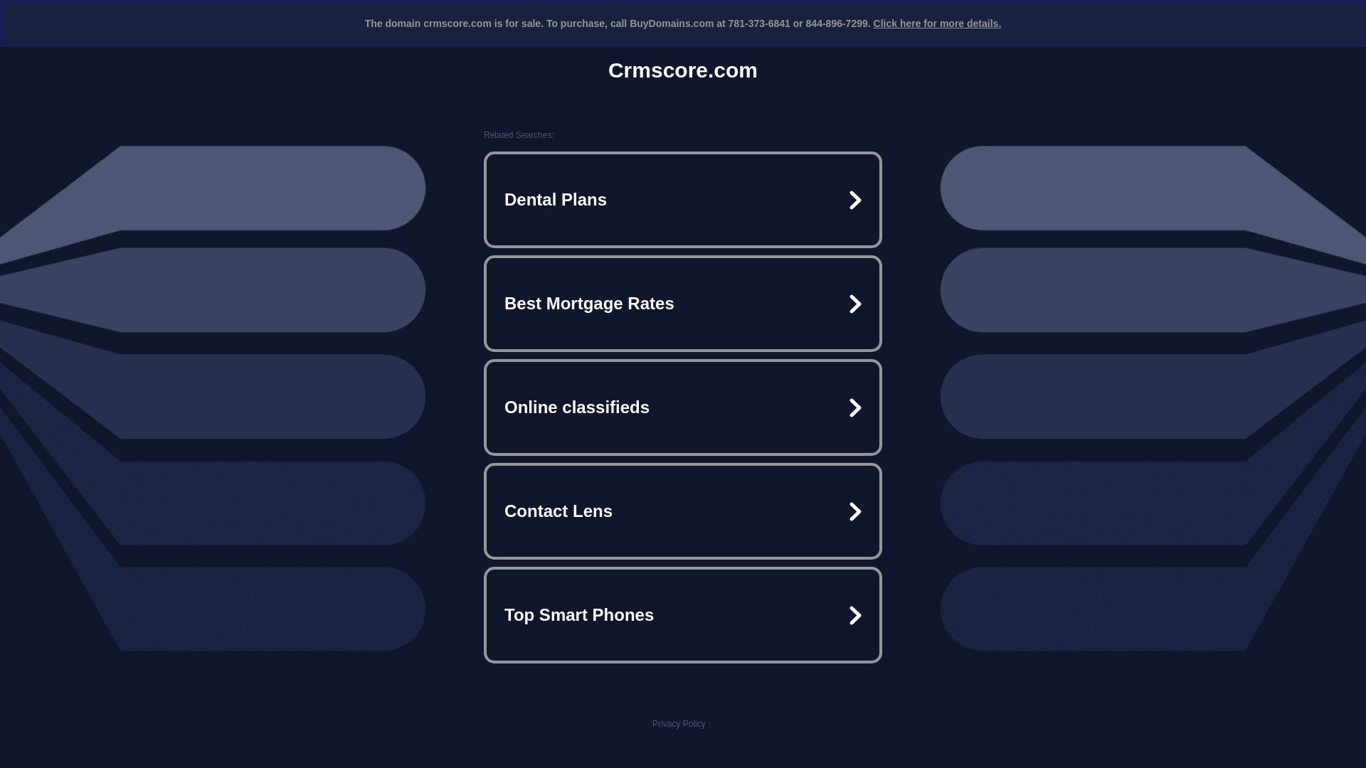  What do you see at coordinates (683, 199) in the screenshot?
I see `Dental Plans` at bounding box center [683, 199].